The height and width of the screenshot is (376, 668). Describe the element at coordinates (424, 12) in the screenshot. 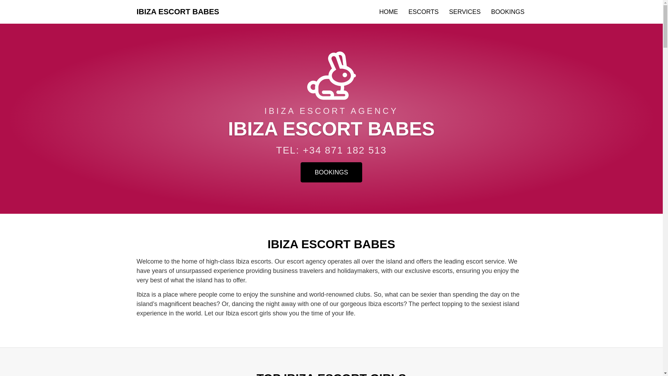

I see `ESCORTS` at that location.